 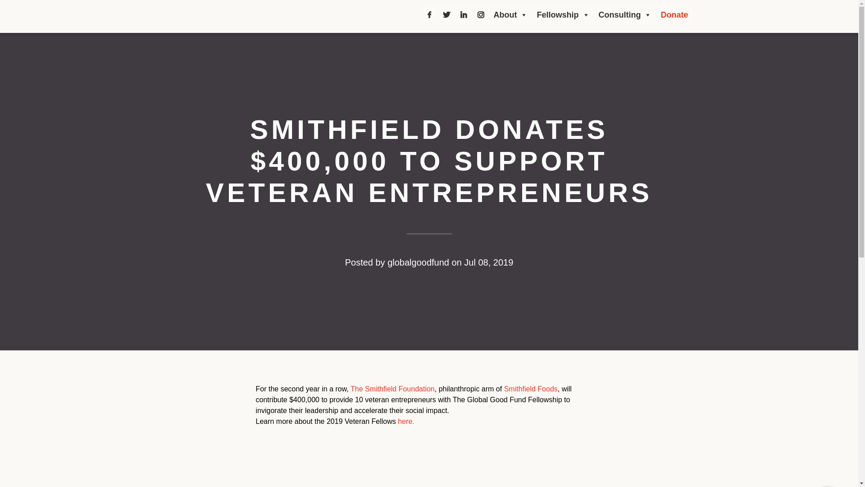 What do you see at coordinates (674, 14) in the screenshot?
I see `Donate` at bounding box center [674, 14].